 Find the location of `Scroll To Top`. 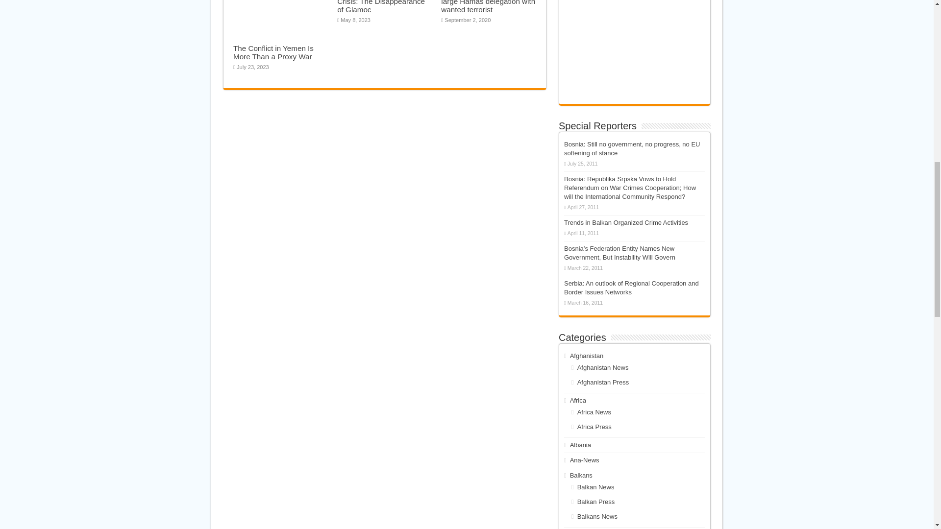

Scroll To Top is located at coordinates (918, 39).